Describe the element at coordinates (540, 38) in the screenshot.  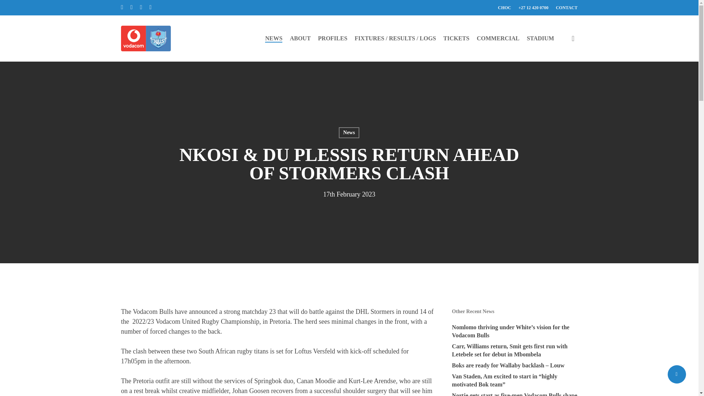
I see `STADIUM` at that location.